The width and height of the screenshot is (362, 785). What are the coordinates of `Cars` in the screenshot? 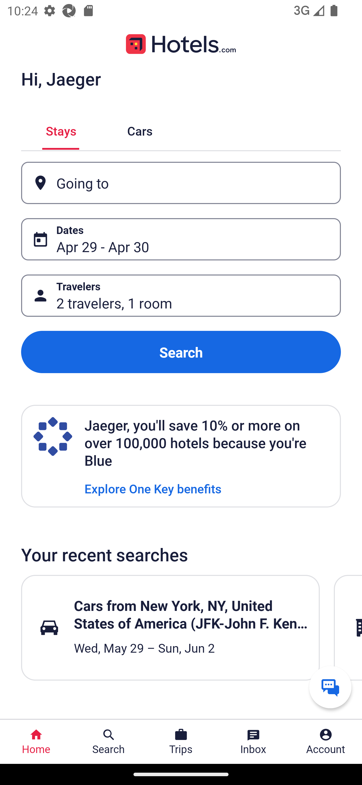 It's located at (140, 130).